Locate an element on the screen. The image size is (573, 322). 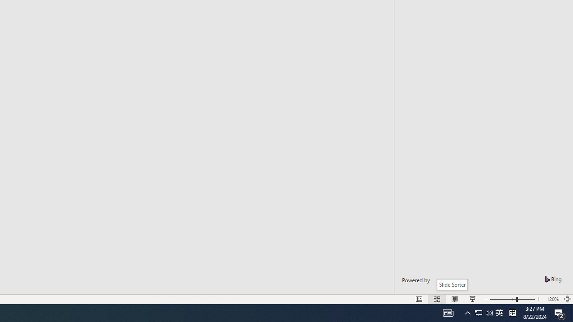
Reading View is located at coordinates (454, 299).